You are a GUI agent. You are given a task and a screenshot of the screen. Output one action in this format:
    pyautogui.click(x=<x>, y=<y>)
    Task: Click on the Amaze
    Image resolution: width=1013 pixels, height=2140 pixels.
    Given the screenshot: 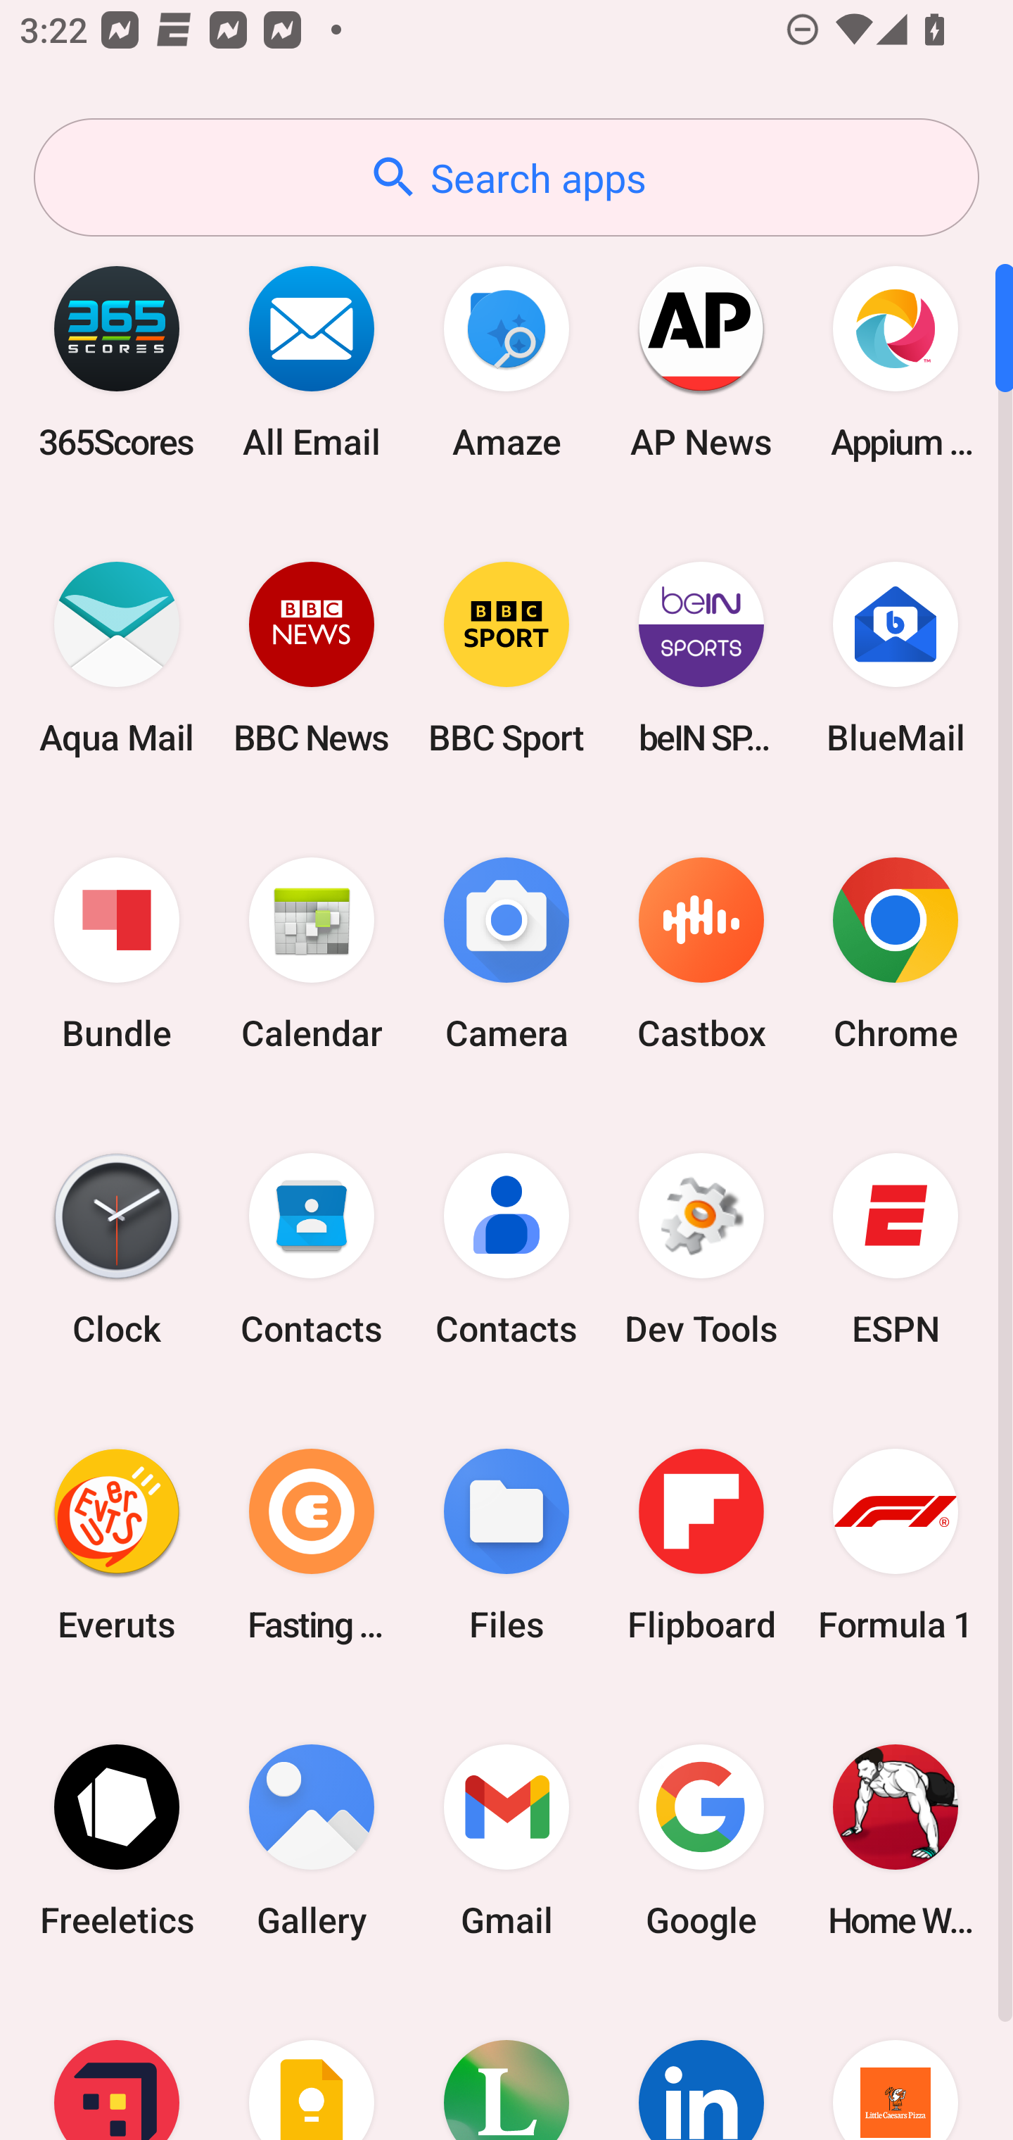 What is the action you would take?
    pyautogui.click(x=507, y=362)
    